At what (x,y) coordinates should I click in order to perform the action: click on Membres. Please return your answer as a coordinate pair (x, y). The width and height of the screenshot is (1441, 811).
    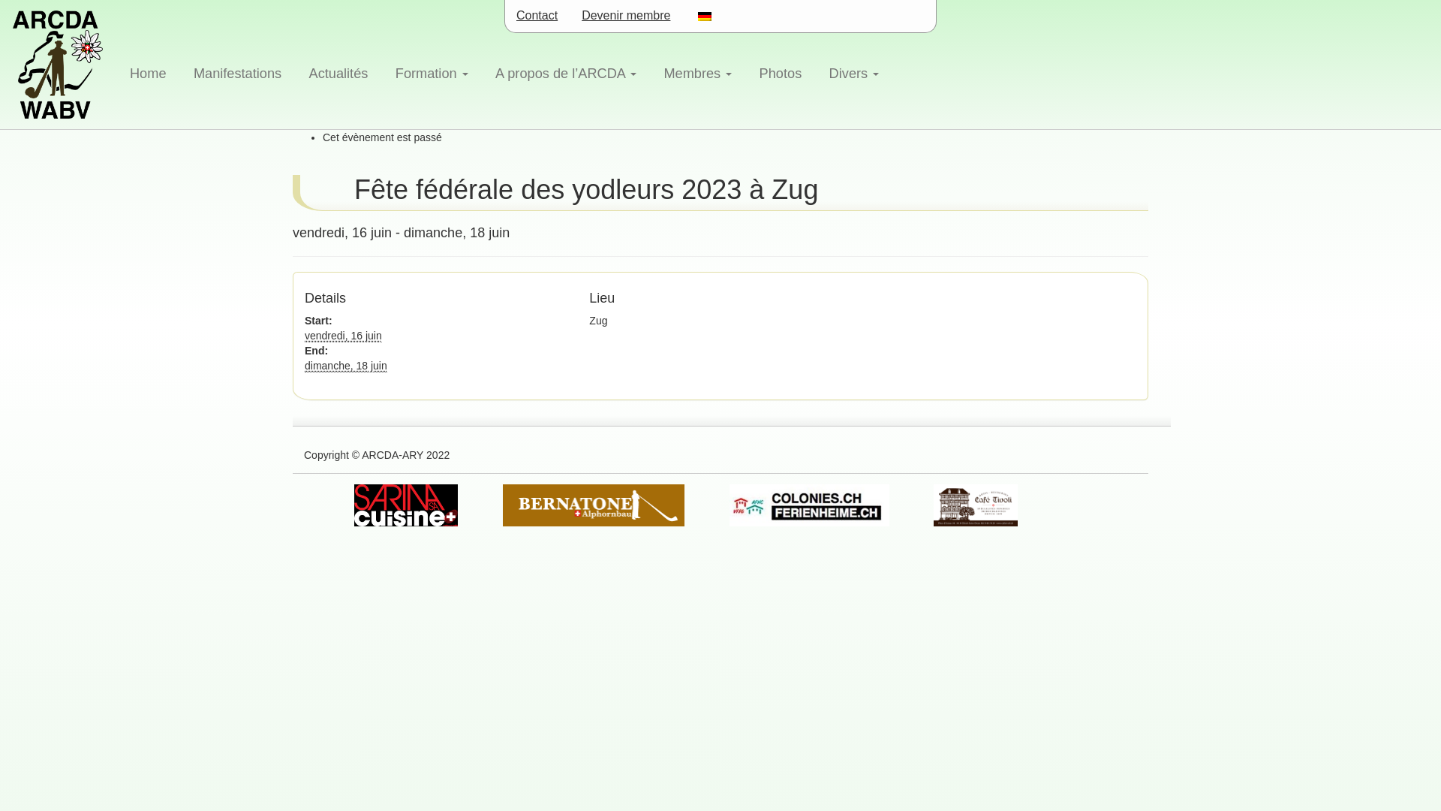
    Looking at the image, I should click on (698, 74).